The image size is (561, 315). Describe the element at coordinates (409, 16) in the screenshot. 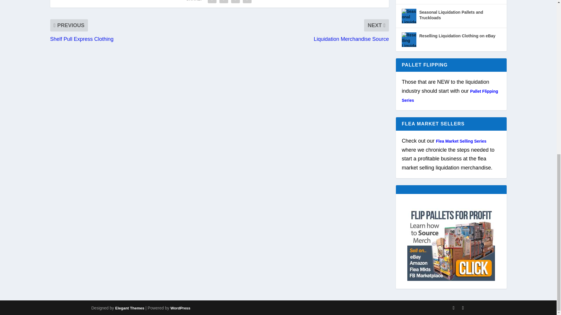

I see `Seasonal Liquidation Pallets and Truckloads` at that location.